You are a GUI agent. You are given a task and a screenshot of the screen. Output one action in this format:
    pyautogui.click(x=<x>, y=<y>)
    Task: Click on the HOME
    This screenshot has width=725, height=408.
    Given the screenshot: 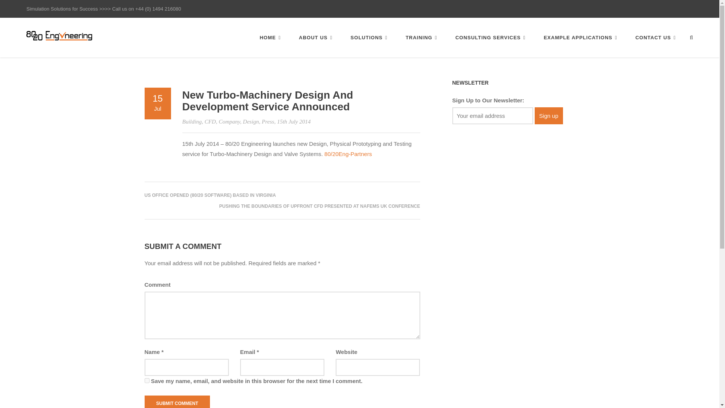 What is the action you would take?
    pyautogui.click(x=270, y=37)
    